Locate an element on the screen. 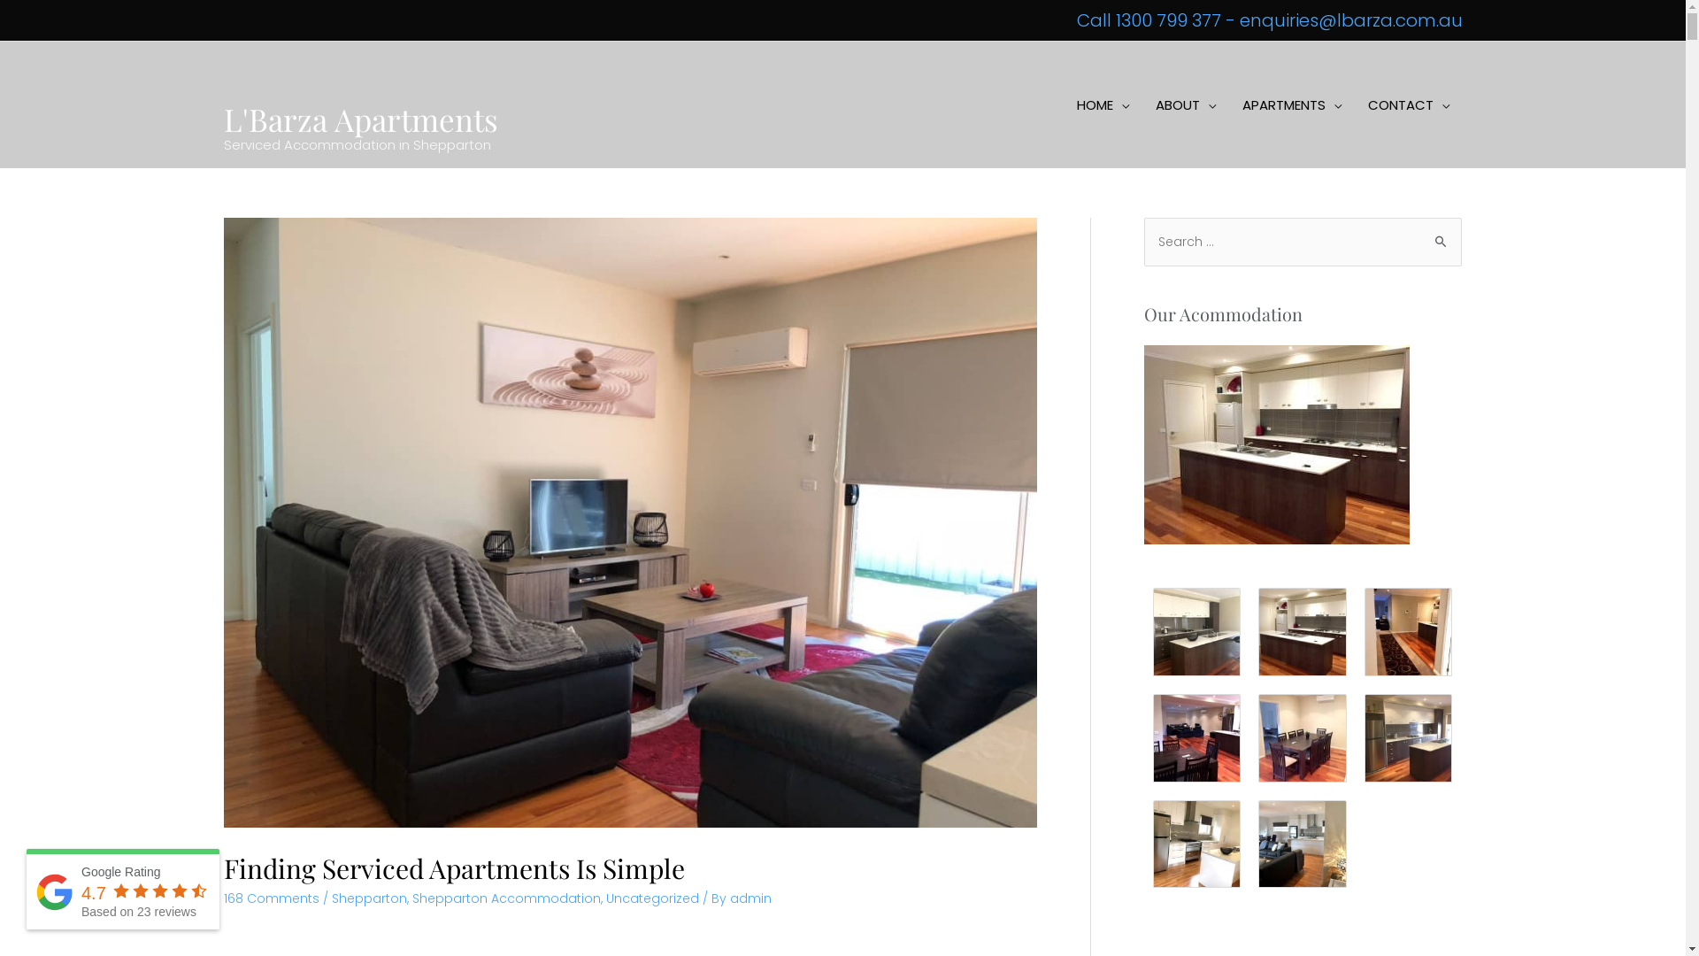 The height and width of the screenshot is (956, 1699). APARTMENTS is located at coordinates (1291, 105).